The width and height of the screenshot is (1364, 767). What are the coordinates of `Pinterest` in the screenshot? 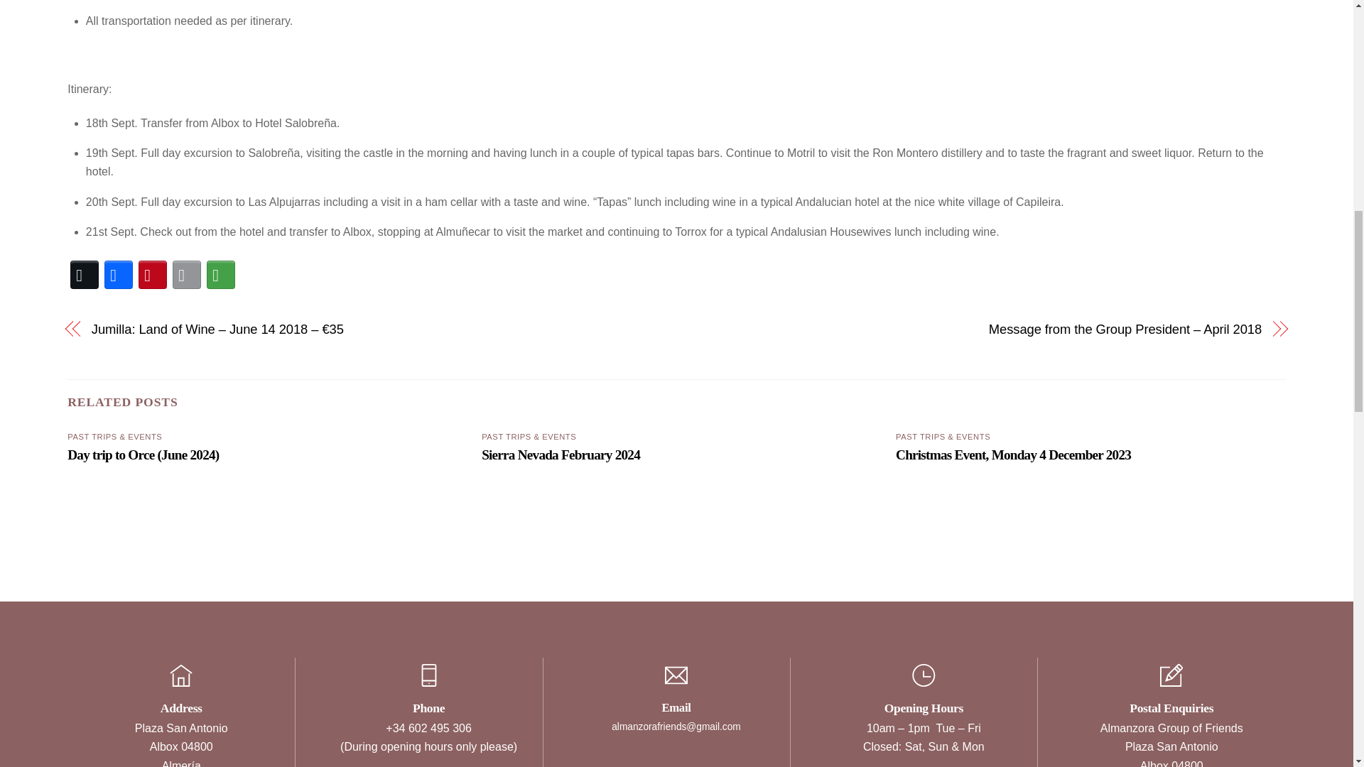 It's located at (152, 274).